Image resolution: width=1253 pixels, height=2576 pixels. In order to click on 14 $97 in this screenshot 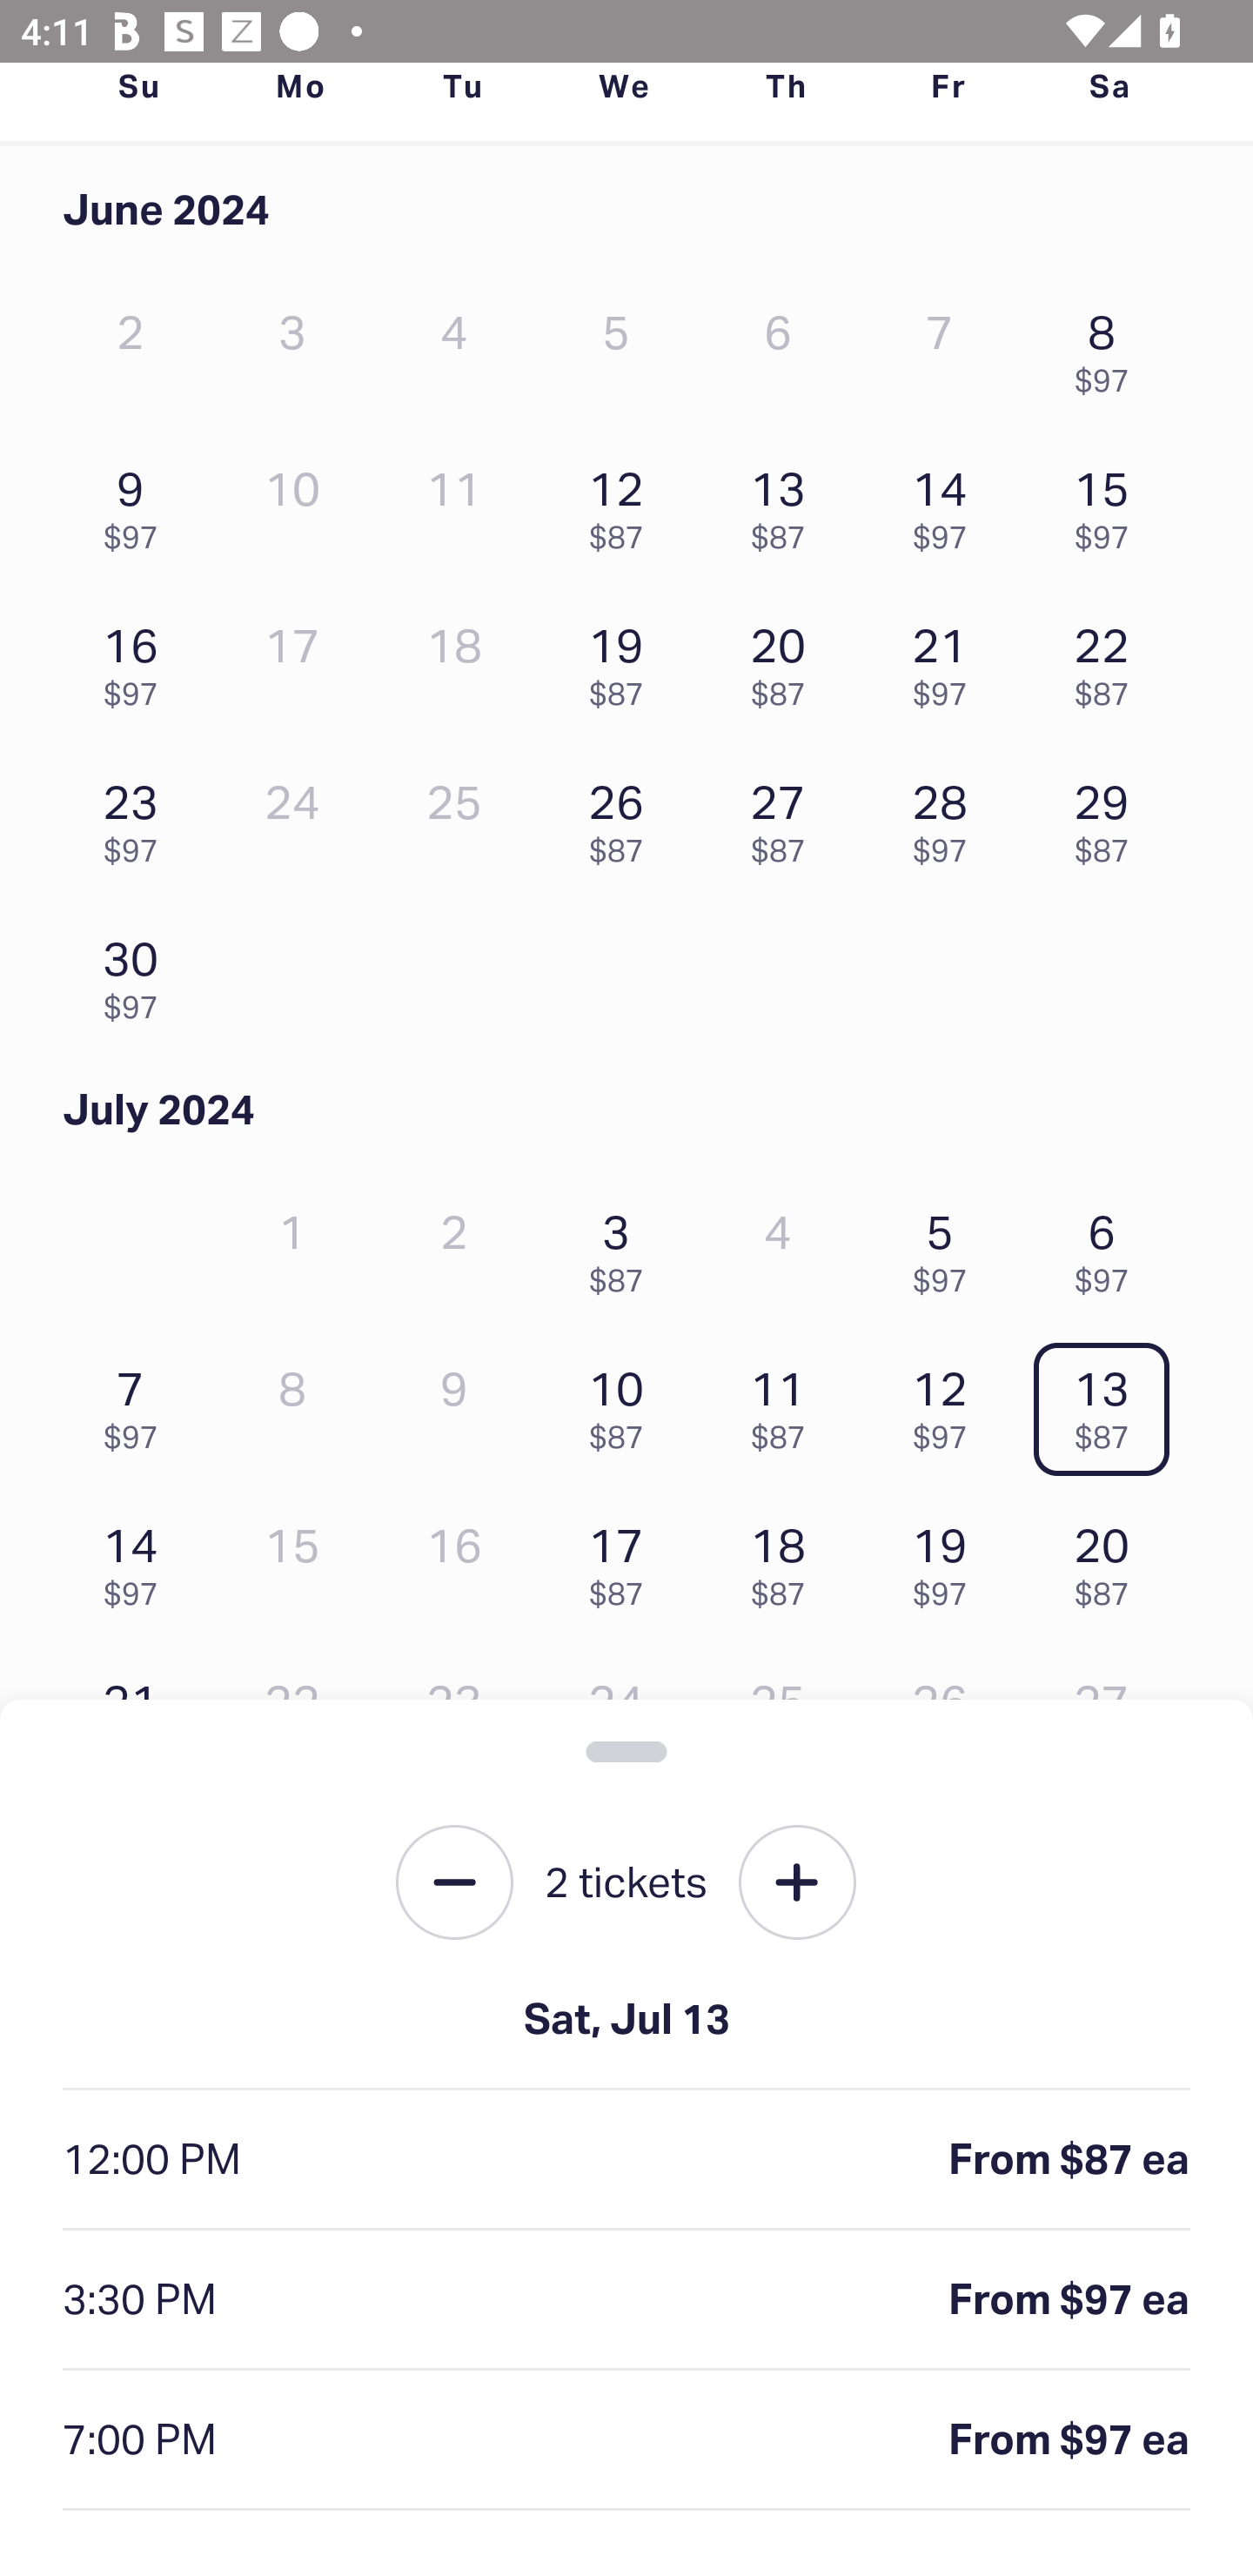, I will do `click(948, 503)`.